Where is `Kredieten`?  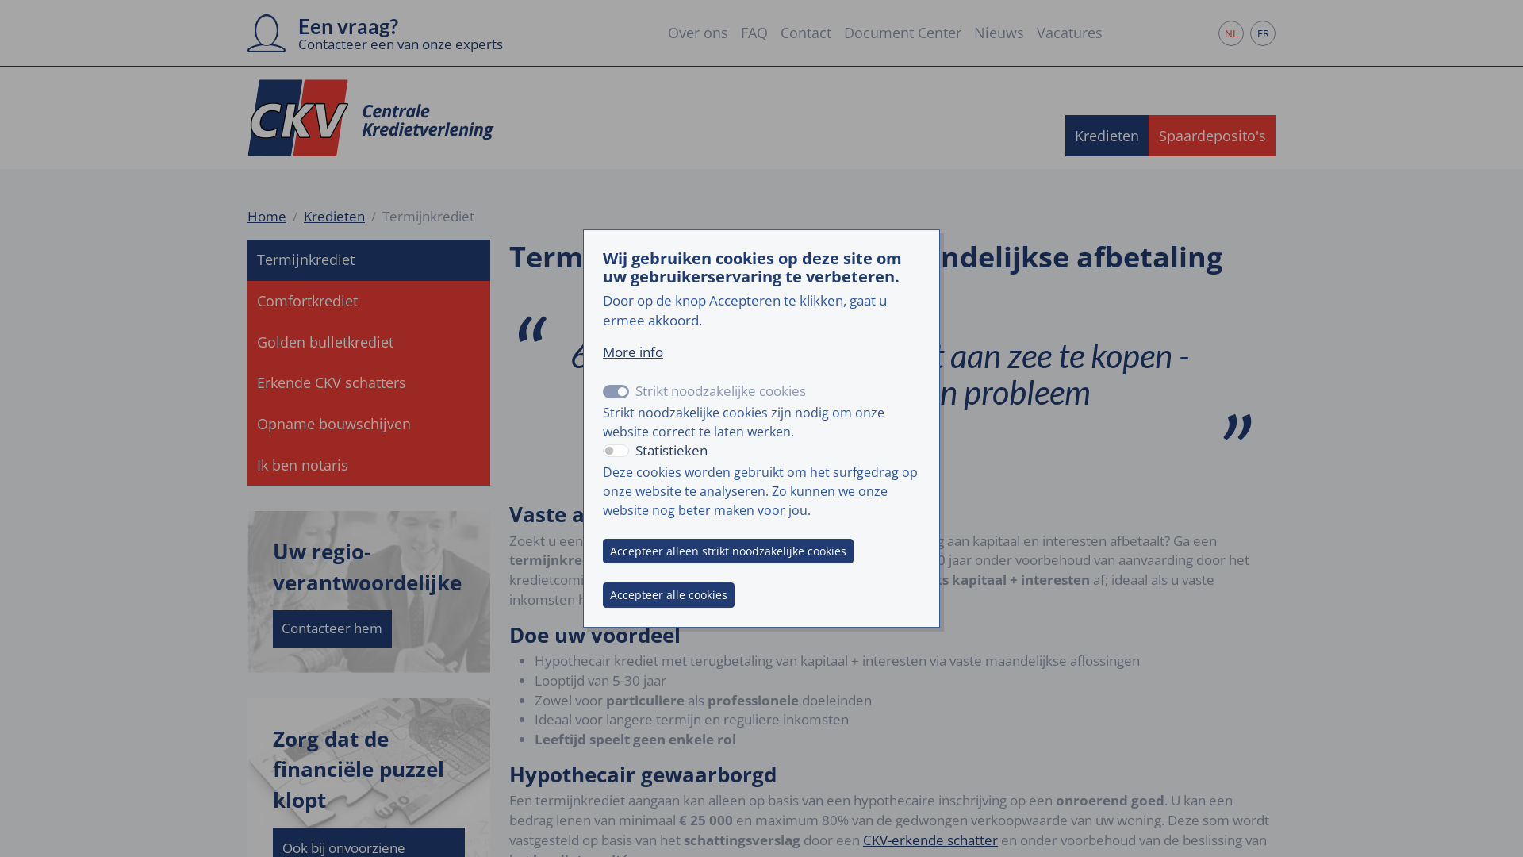
Kredieten is located at coordinates (335, 216).